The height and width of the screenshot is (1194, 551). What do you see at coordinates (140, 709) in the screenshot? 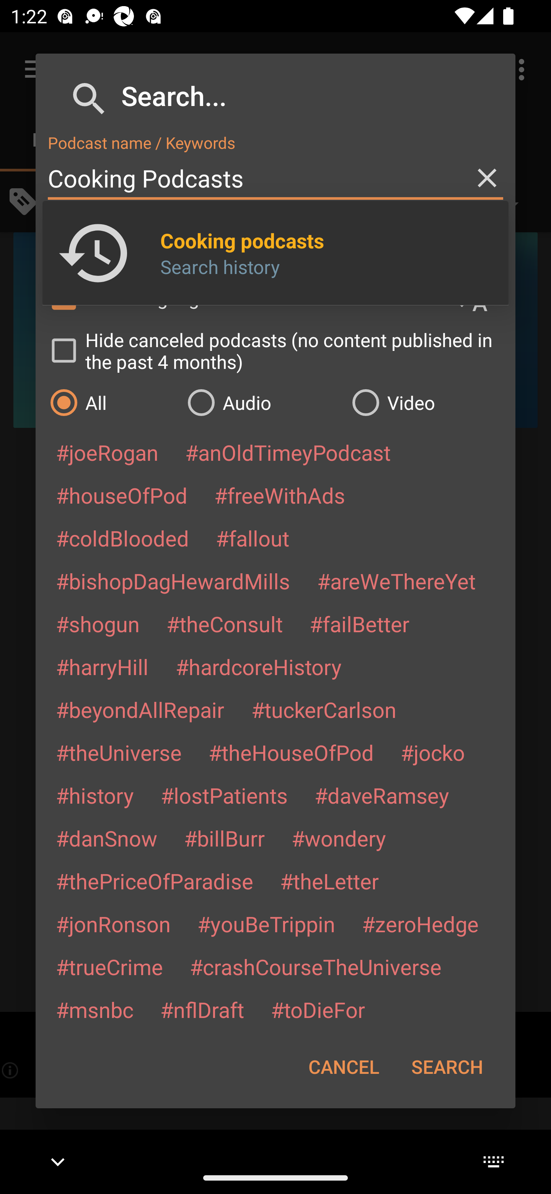
I see `#beyondAllRepair` at bounding box center [140, 709].